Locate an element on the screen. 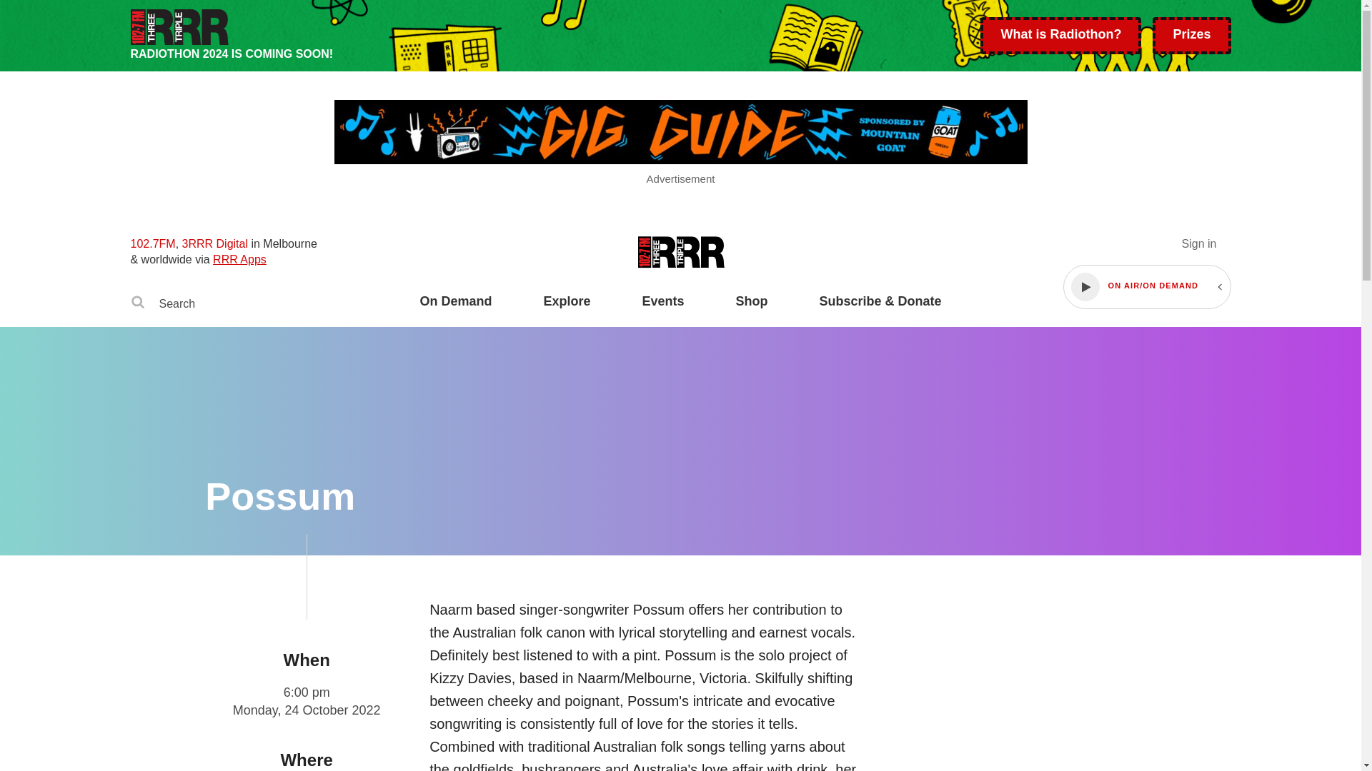  RADIOTHON 2024 IS COMING SOON! is located at coordinates (555, 36).